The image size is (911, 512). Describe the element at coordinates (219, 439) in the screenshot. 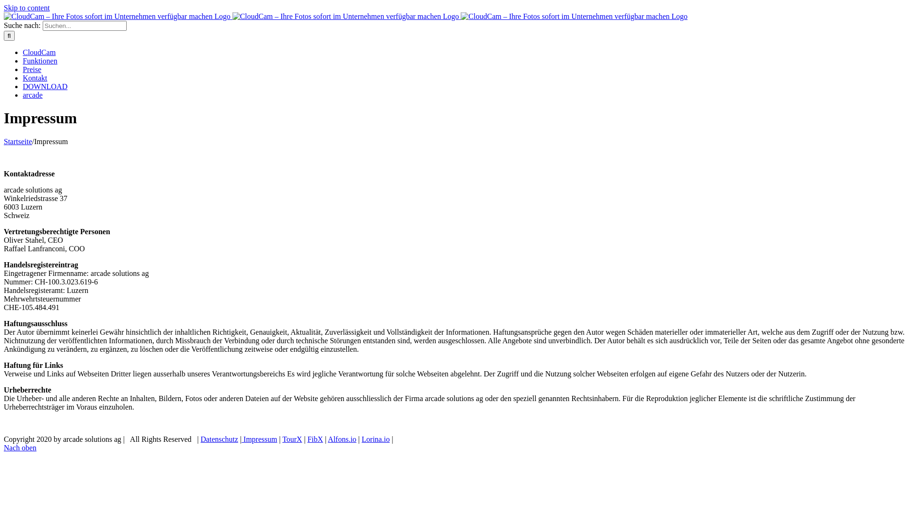

I see `Datenschutz` at that location.